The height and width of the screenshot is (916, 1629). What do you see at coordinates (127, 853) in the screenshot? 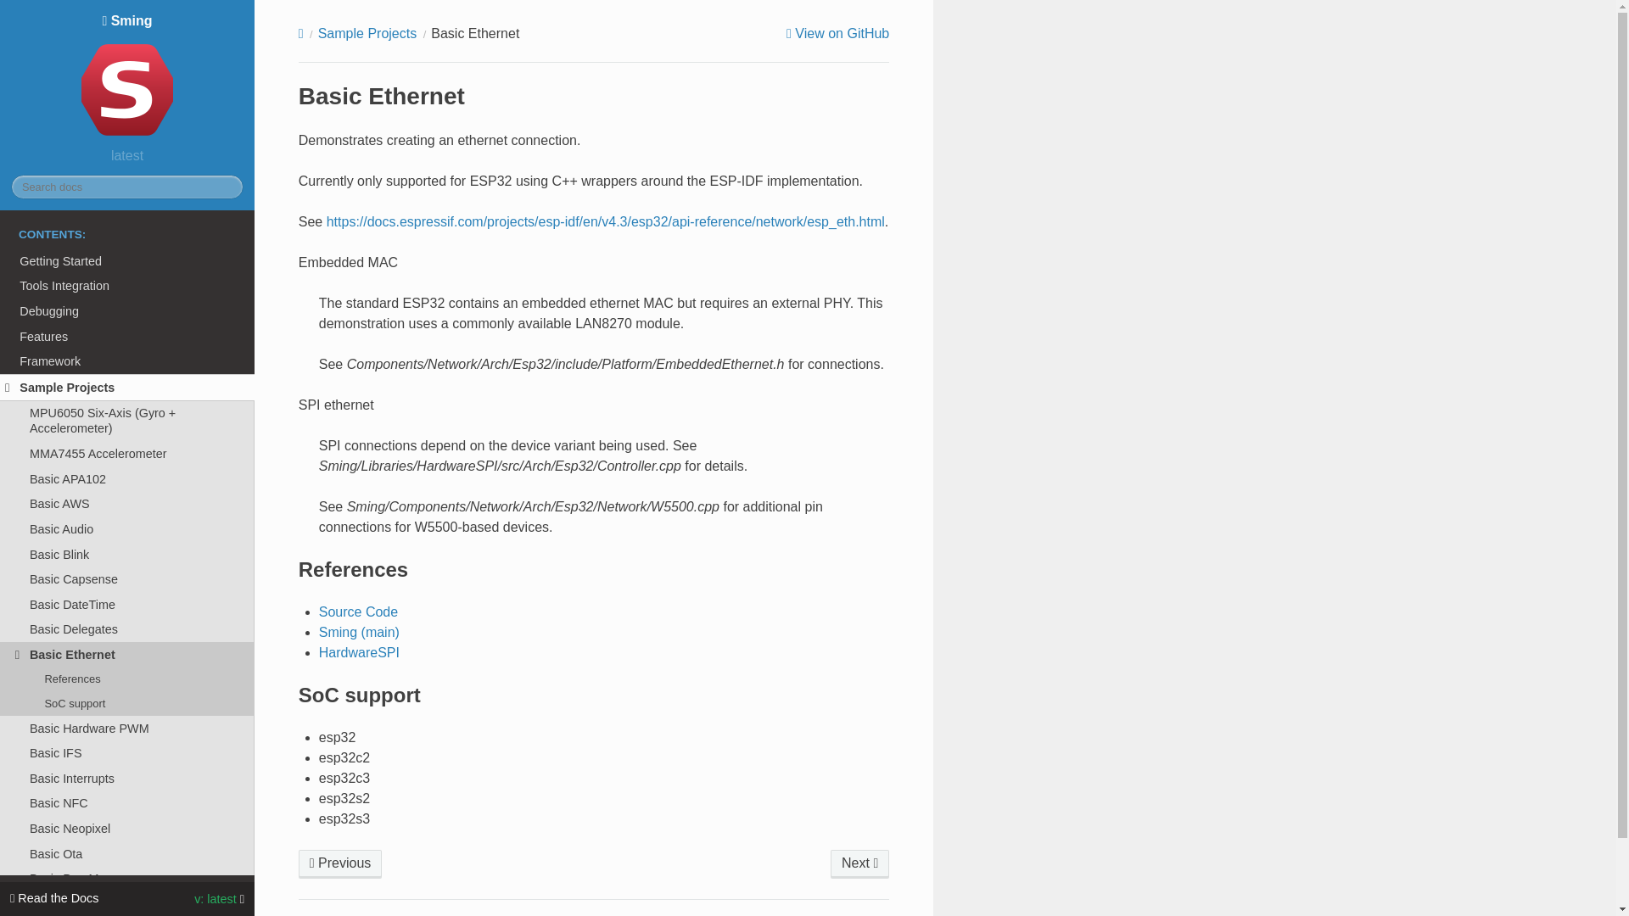
I see `Basic Ota` at bounding box center [127, 853].